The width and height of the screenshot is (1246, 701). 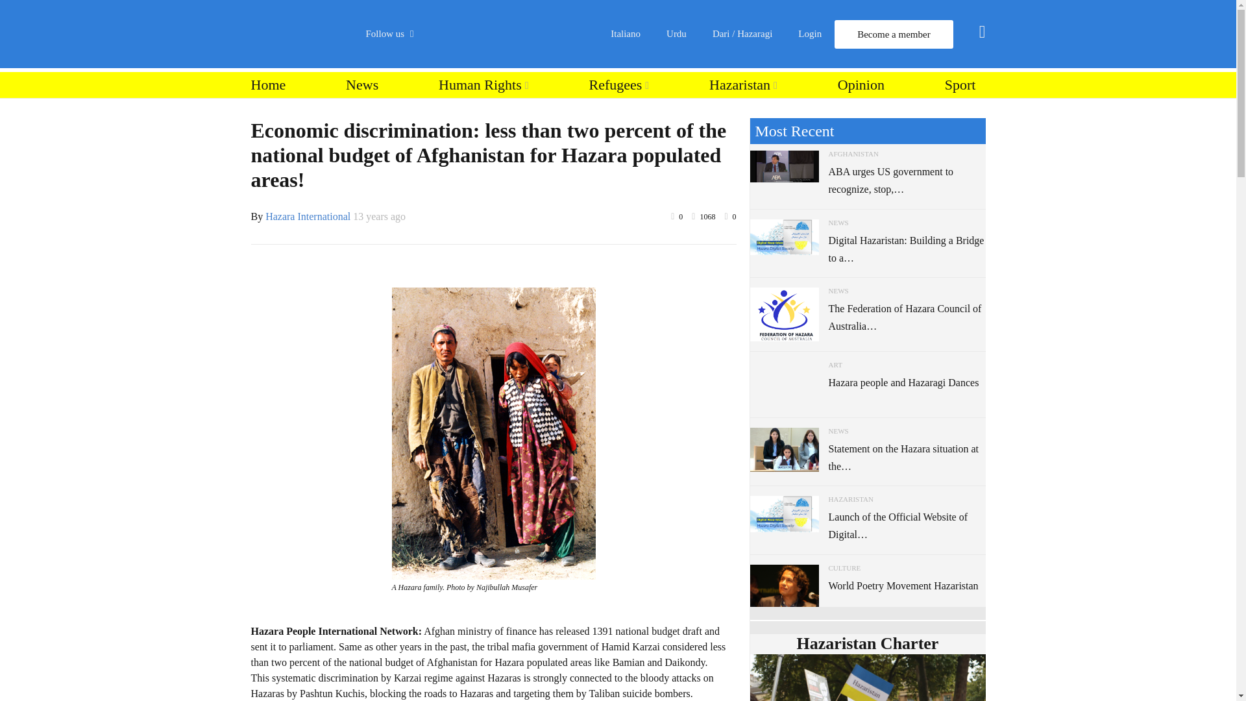 I want to click on Follow us on YouTube, so click(x=441, y=151).